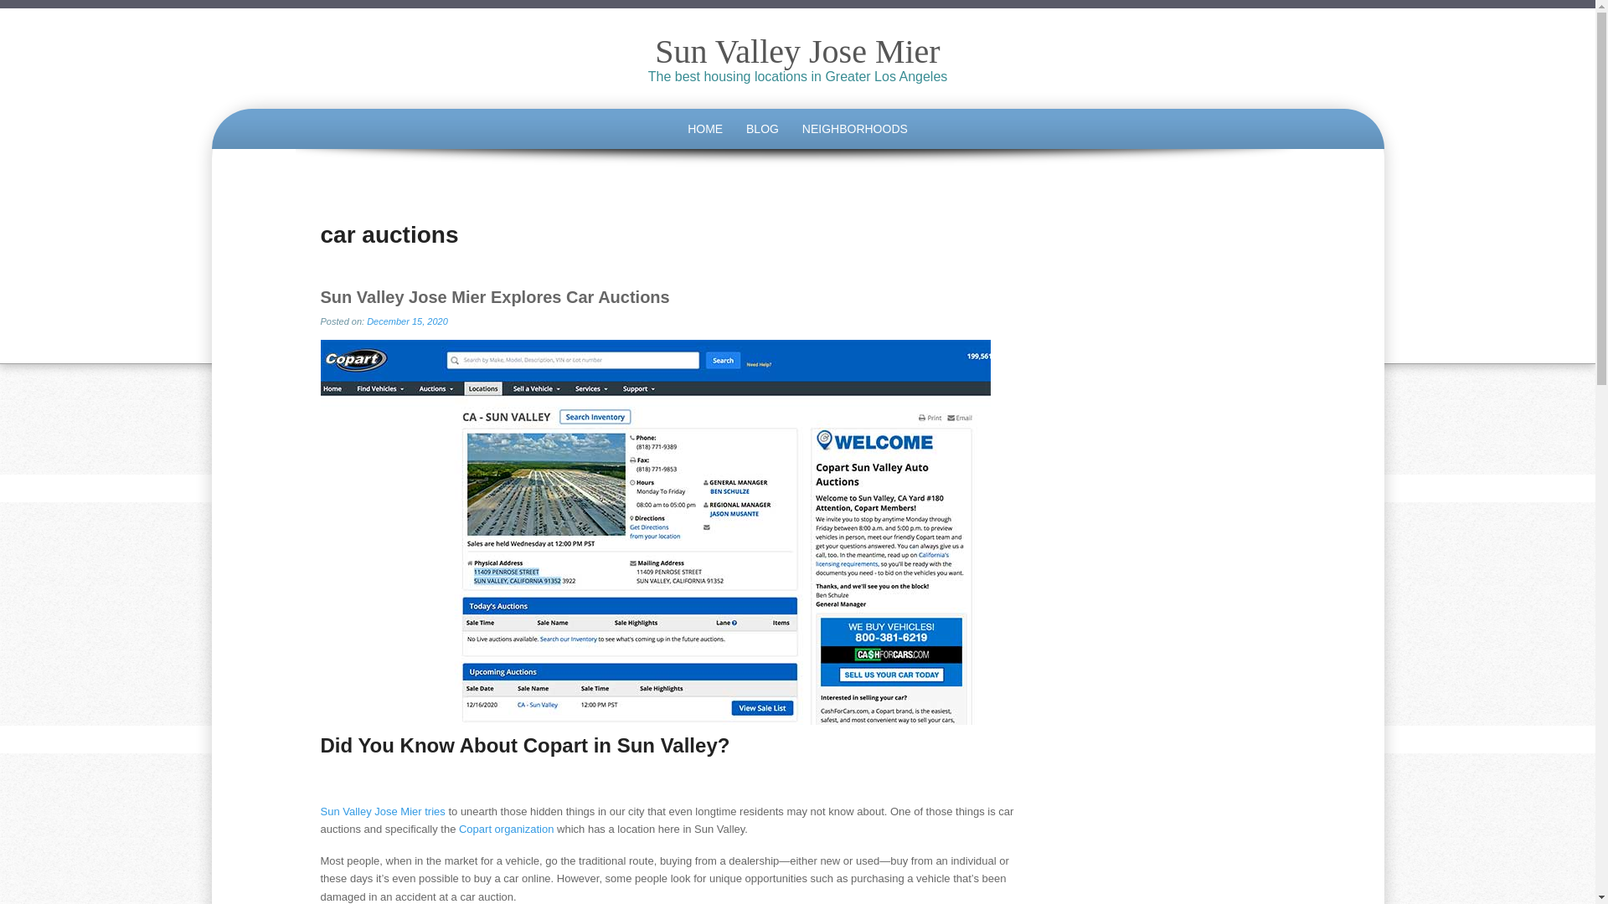  I want to click on Copart organization, so click(506, 829).